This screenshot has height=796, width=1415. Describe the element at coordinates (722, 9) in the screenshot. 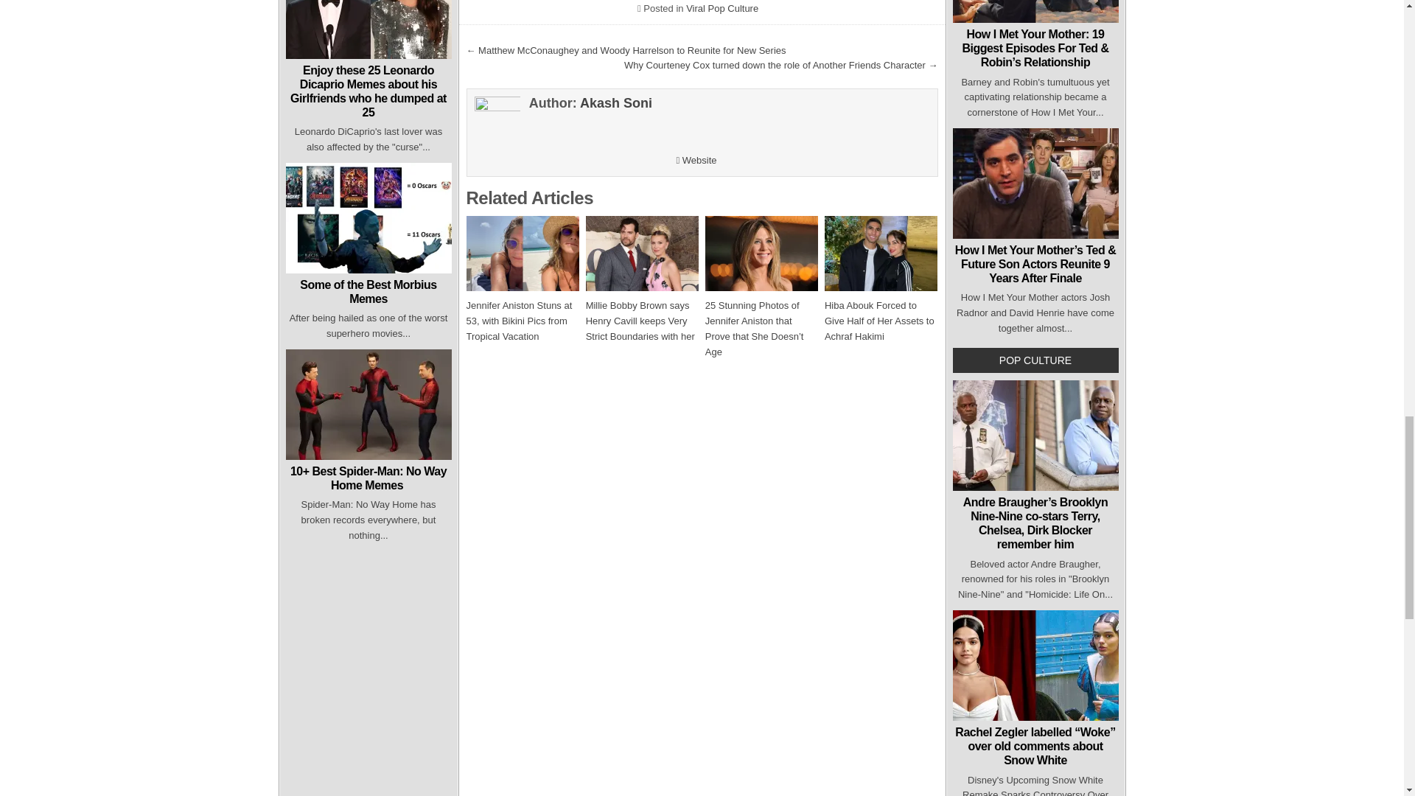

I see `Viral Pop Culture` at that location.